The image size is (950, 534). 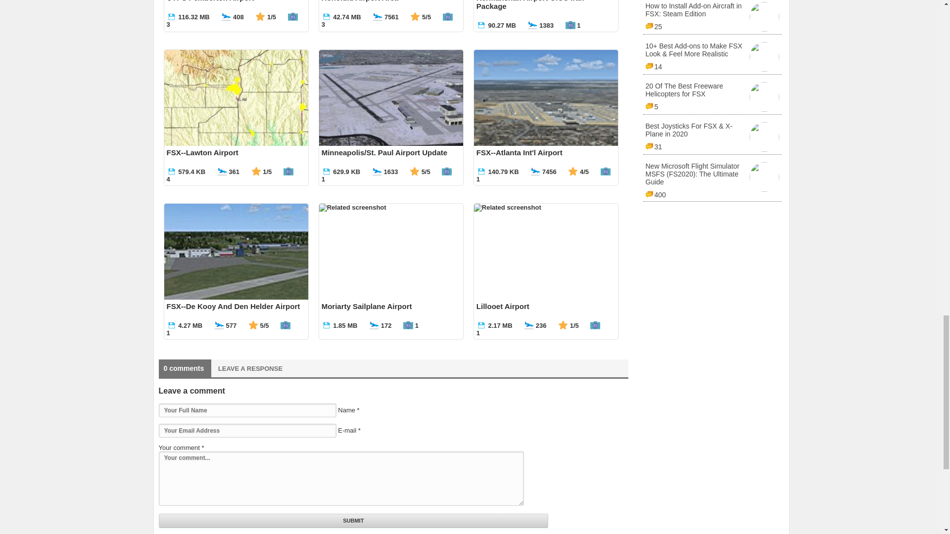 I want to click on Total Downloads, so click(x=226, y=17).